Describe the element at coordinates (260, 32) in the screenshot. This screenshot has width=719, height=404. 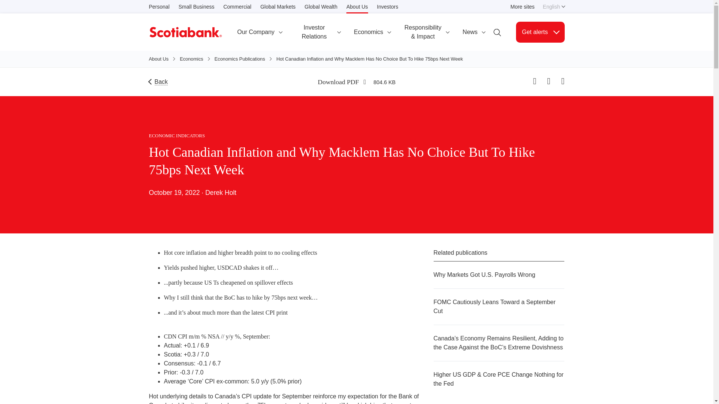
I see `Global Wealth` at that location.